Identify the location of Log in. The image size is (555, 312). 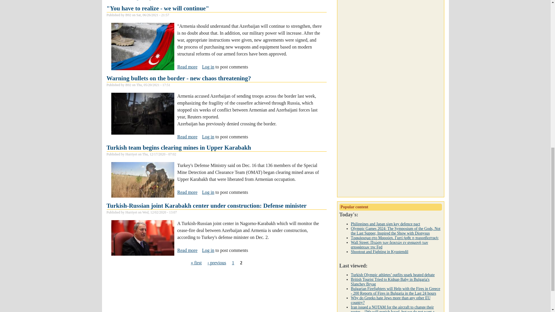
(208, 66).